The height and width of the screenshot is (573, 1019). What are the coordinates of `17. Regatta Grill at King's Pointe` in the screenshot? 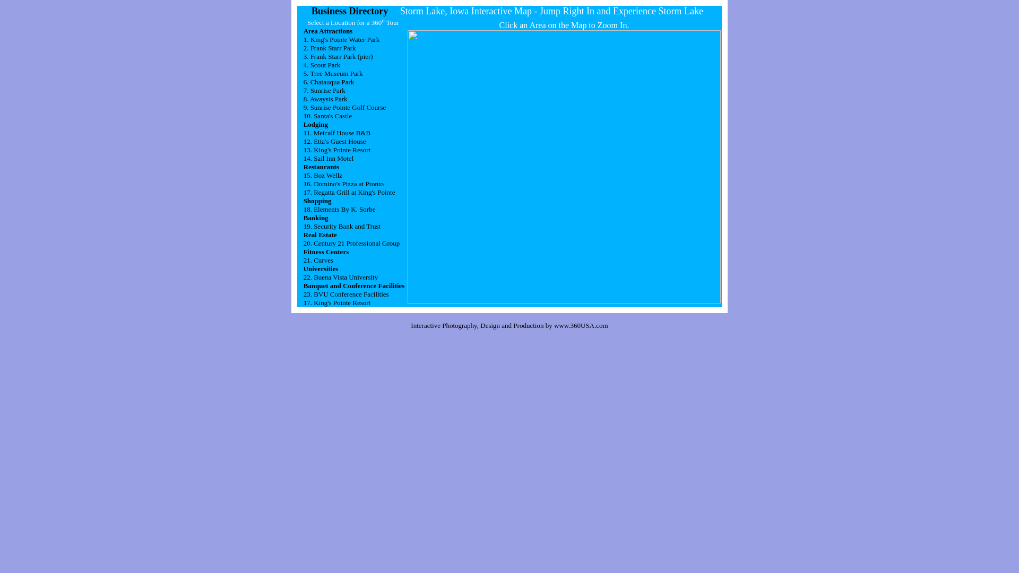 It's located at (349, 192).